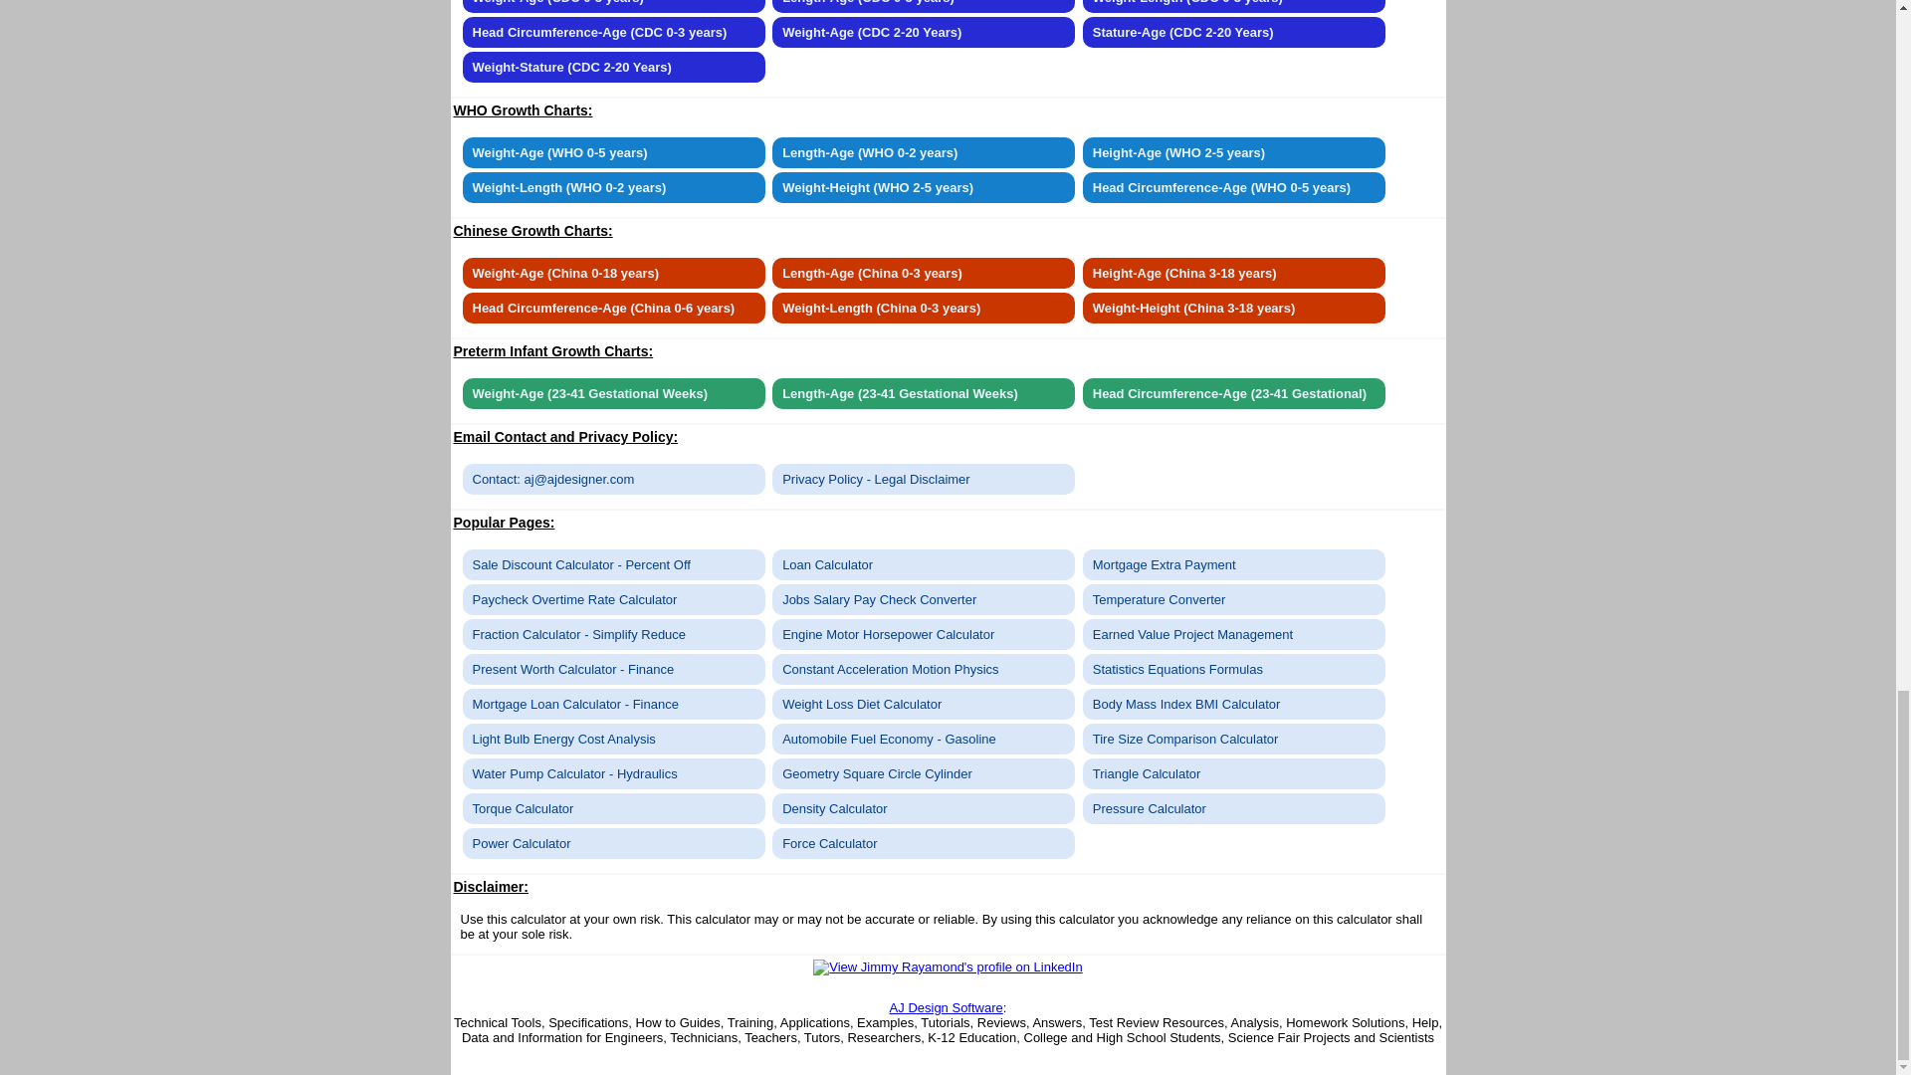 This screenshot has width=1911, height=1075. I want to click on Loan Calculator, so click(923, 564).